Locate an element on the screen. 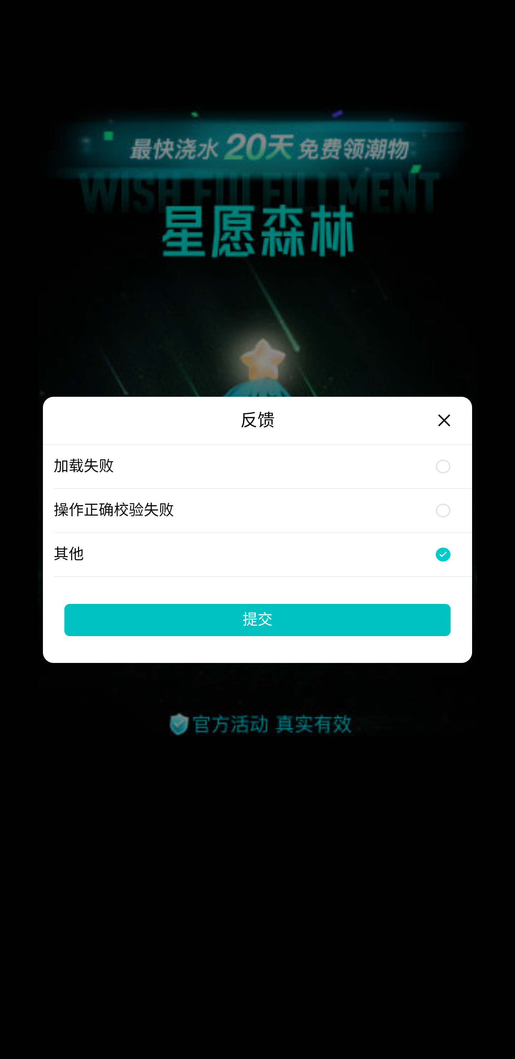 The image size is (515, 1059). 提交 is located at coordinates (257, 620).